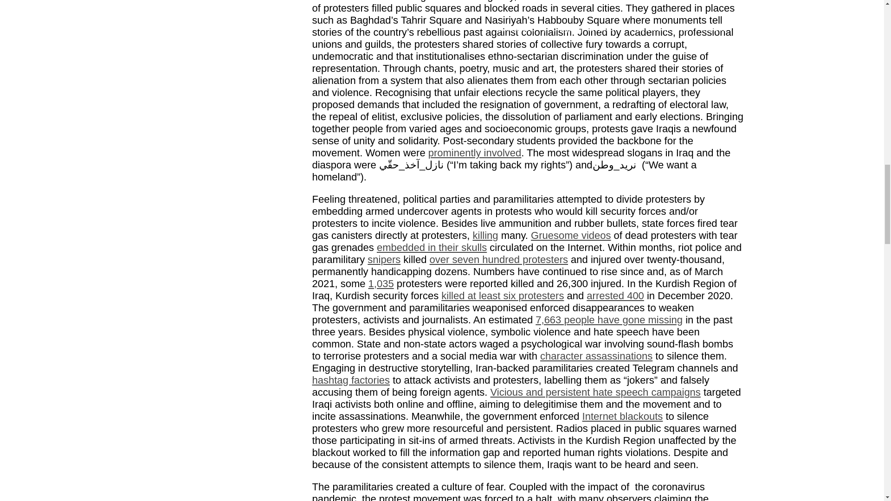 This screenshot has width=891, height=501. Describe the element at coordinates (432, 247) in the screenshot. I see `embedded in their skulls` at that location.